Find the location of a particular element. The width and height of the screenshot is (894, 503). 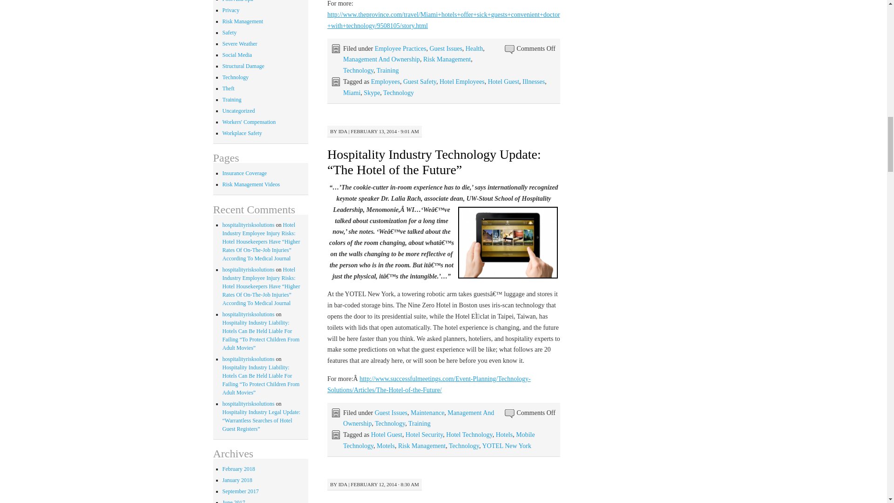

Technology is located at coordinates (359, 70).